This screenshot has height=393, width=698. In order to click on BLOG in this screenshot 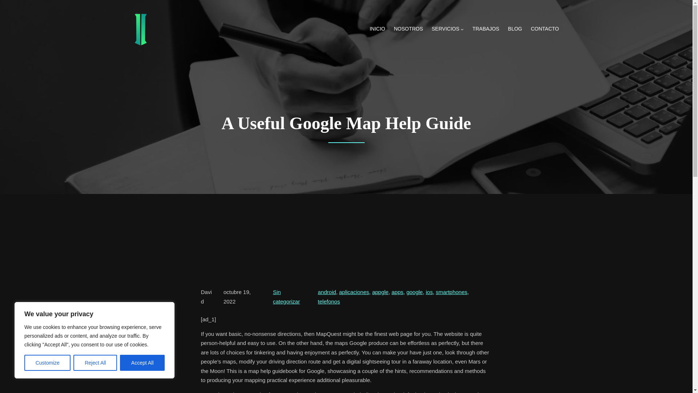, I will do `click(515, 29)`.